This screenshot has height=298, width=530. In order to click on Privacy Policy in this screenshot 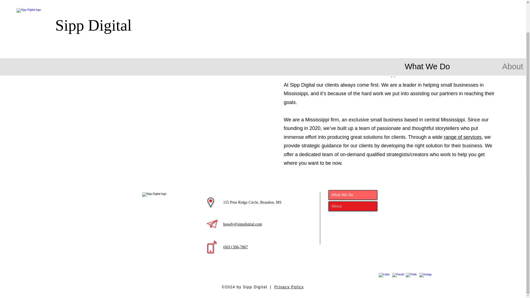, I will do `click(289, 286)`.